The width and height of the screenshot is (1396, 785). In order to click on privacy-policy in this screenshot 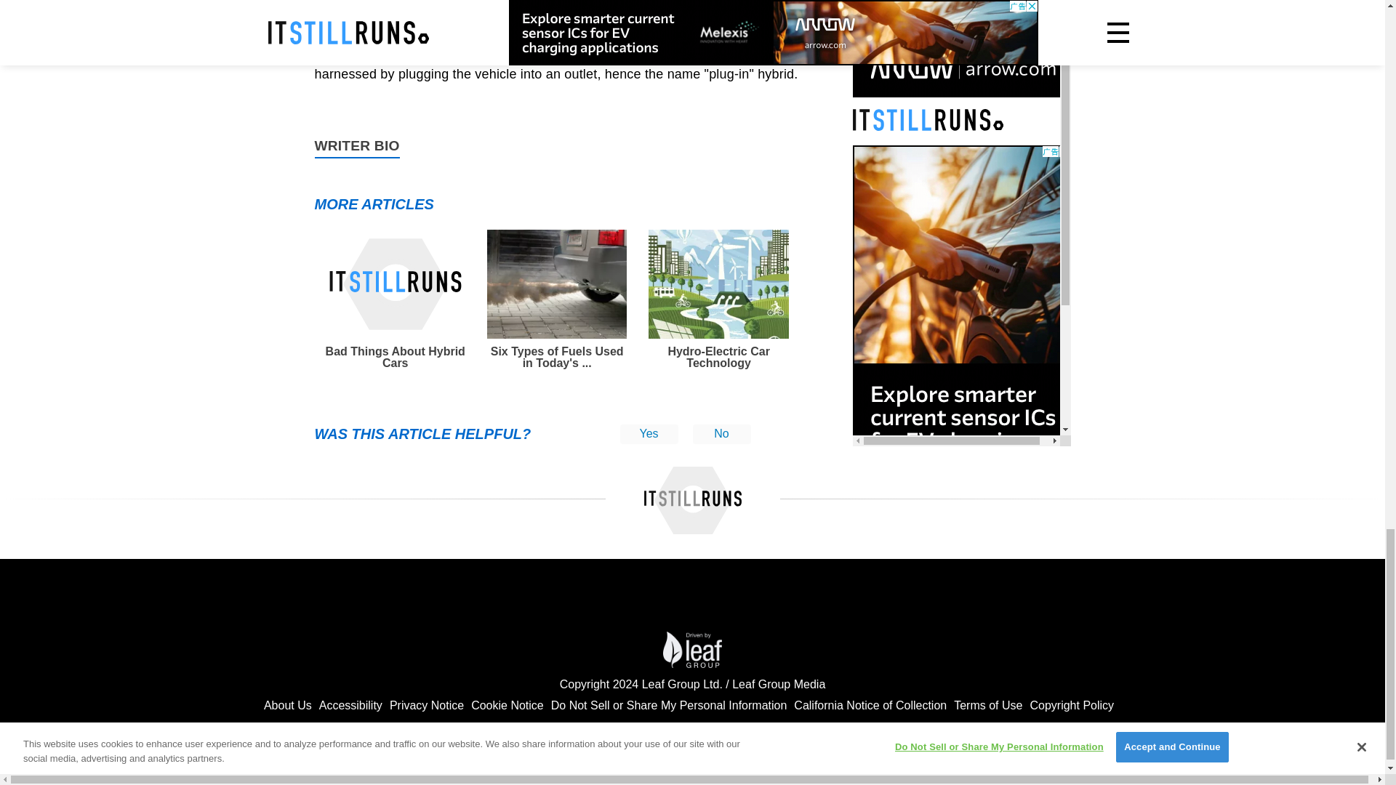, I will do `click(426, 705)`.